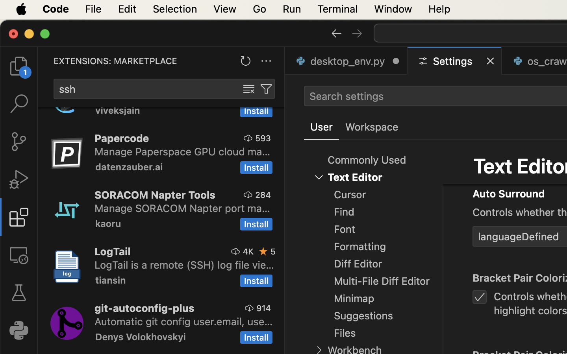 The height and width of the screenshot is (354, 567). What do you see at coordinates (382, 281) in the screenshot?
I see `Multi-File Diff Editor` at bounding box center [382, 281].